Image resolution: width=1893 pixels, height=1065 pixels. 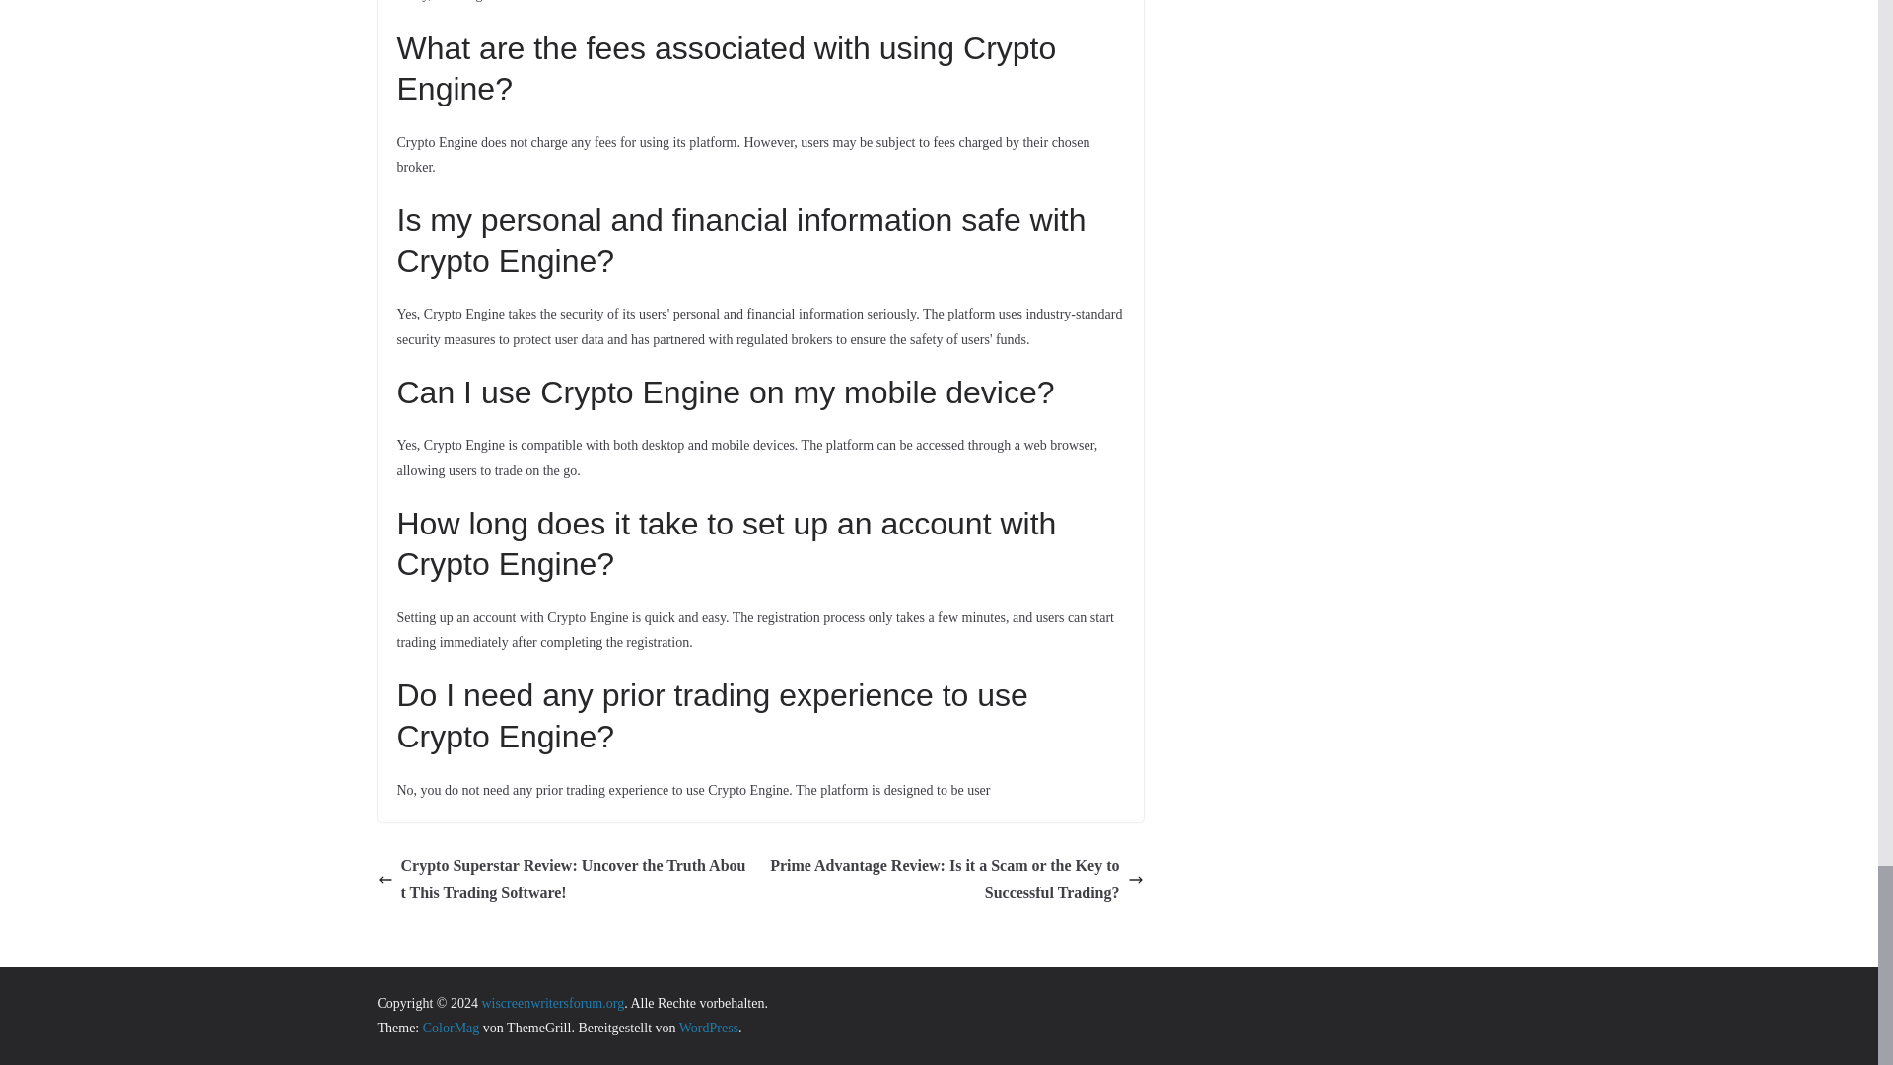 I want to click on wiscreenwritersforum.org, so click(x=552, y=1002).